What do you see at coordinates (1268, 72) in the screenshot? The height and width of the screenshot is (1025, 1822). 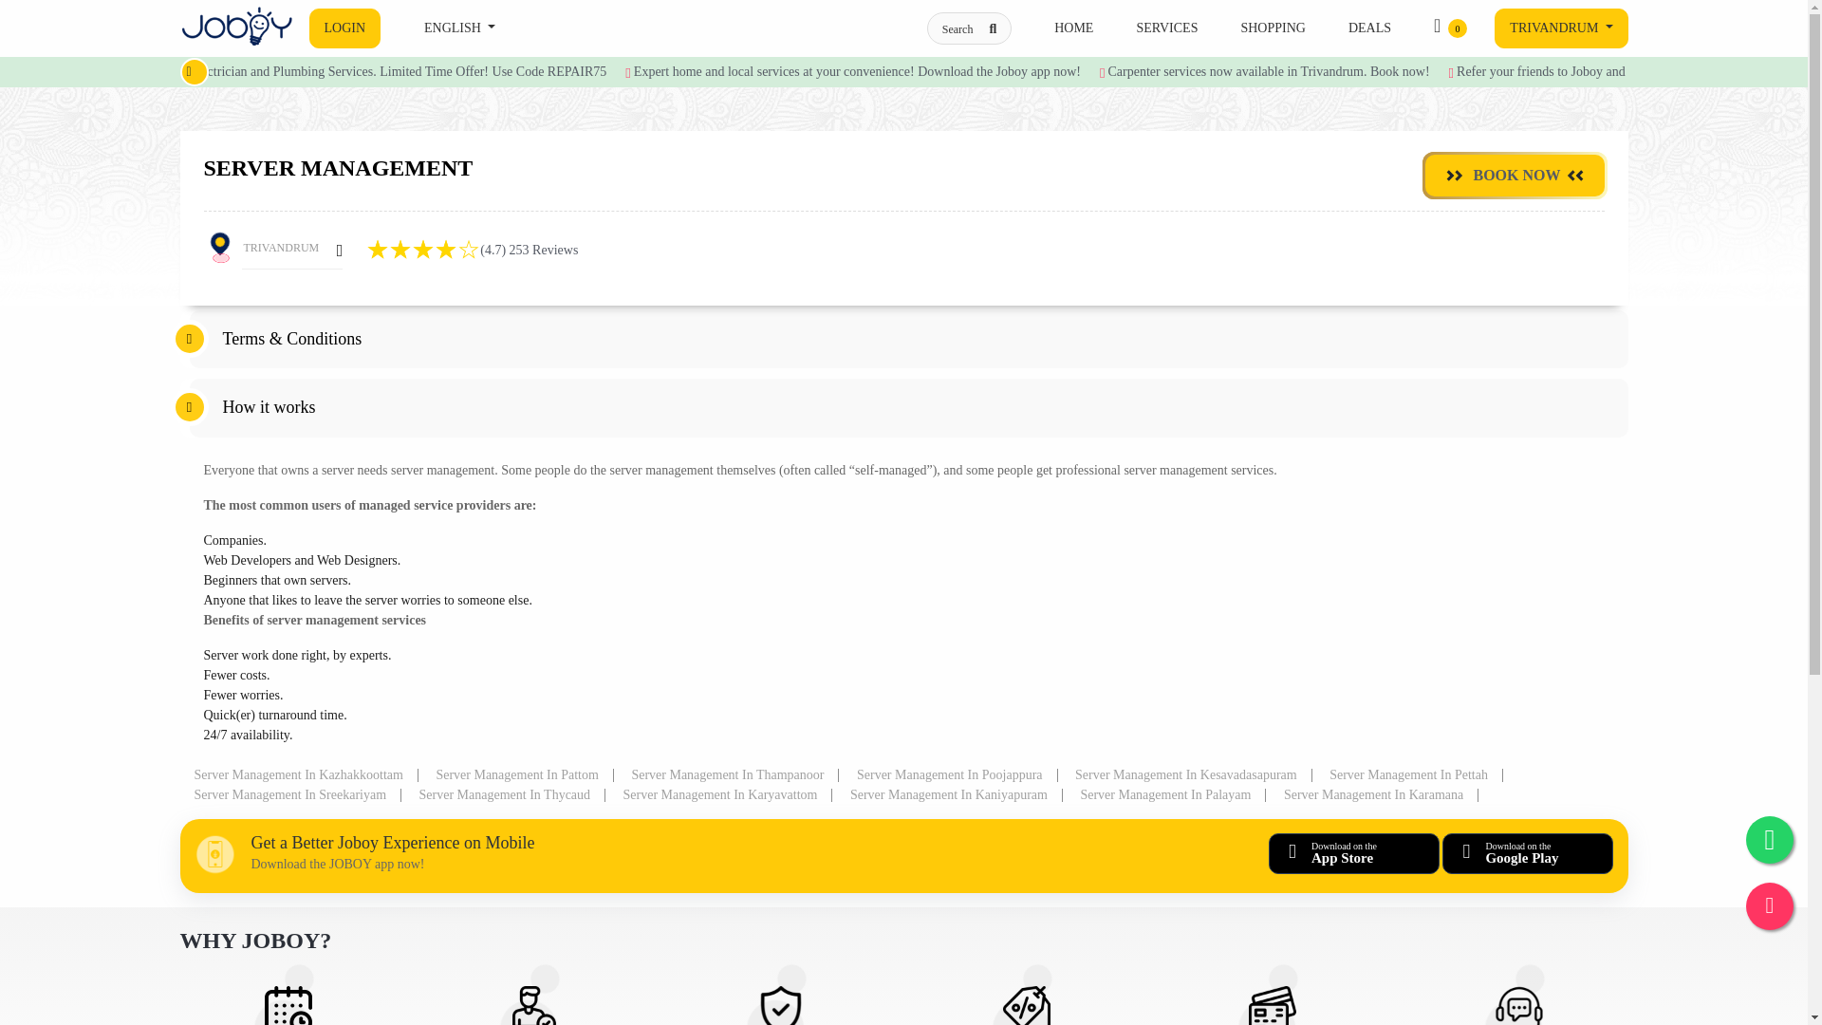 I see `Carpenter services now available in Trivandrum. Book now!` at bounding box center [1268, 72].